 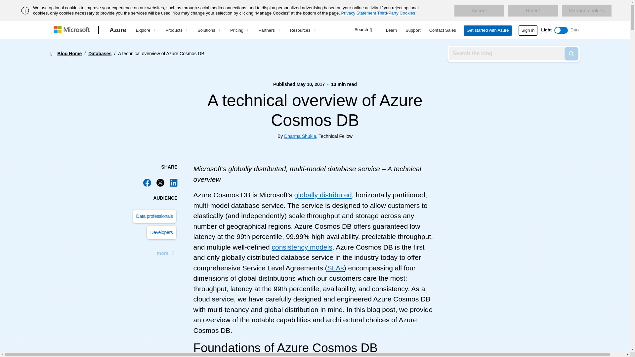 I want to click on Manage cookies, so click(x=587, y=11).